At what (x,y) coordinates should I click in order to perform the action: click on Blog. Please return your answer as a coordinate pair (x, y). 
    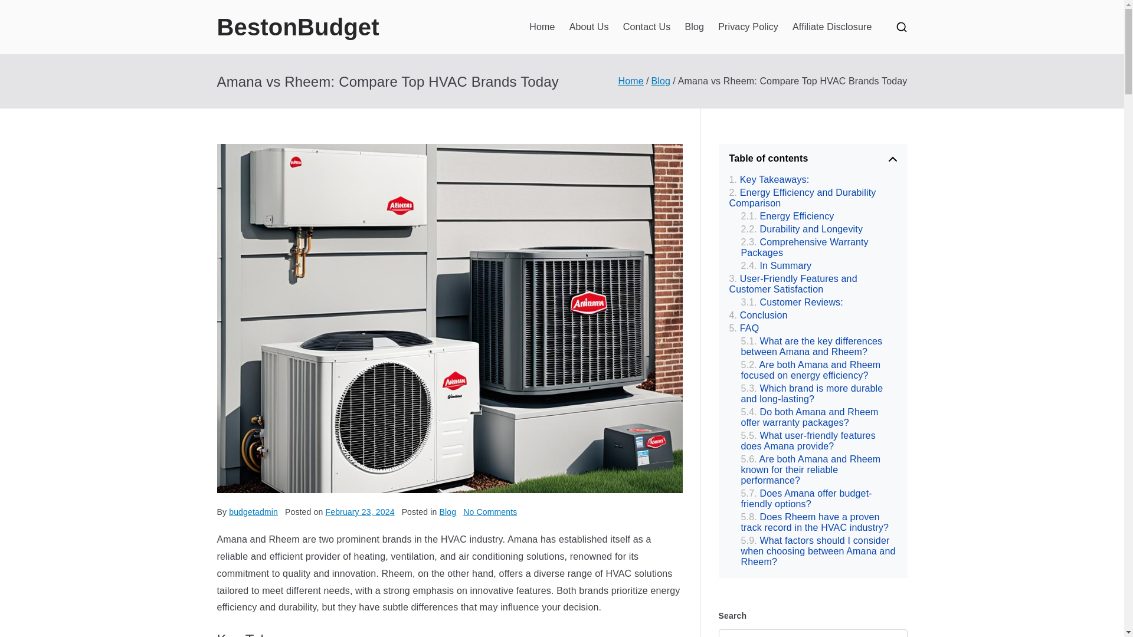
    Looking at the image, I should click on (661, 80).